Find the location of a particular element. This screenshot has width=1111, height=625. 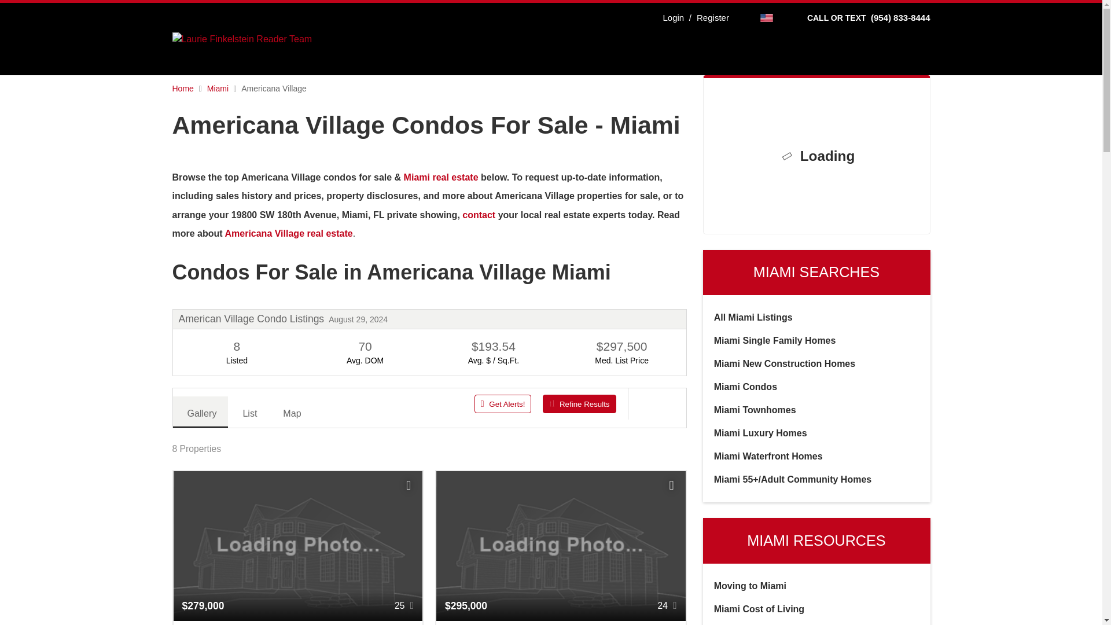

Select Language is located at coordinates (767, 17).